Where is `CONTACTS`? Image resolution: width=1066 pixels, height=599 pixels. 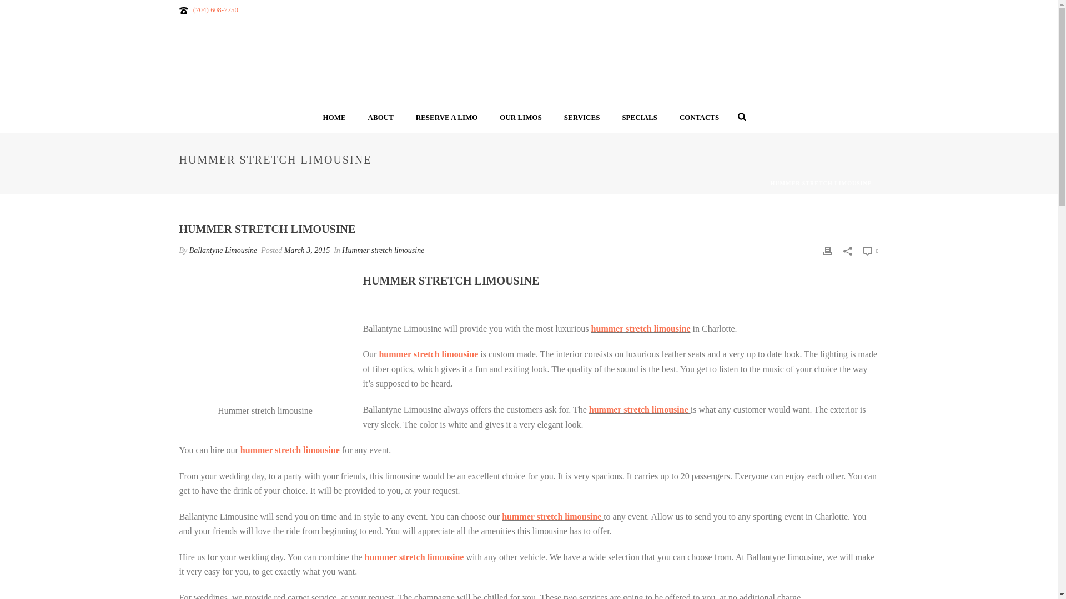 CONTACTS is located at coordinates (699, 118).